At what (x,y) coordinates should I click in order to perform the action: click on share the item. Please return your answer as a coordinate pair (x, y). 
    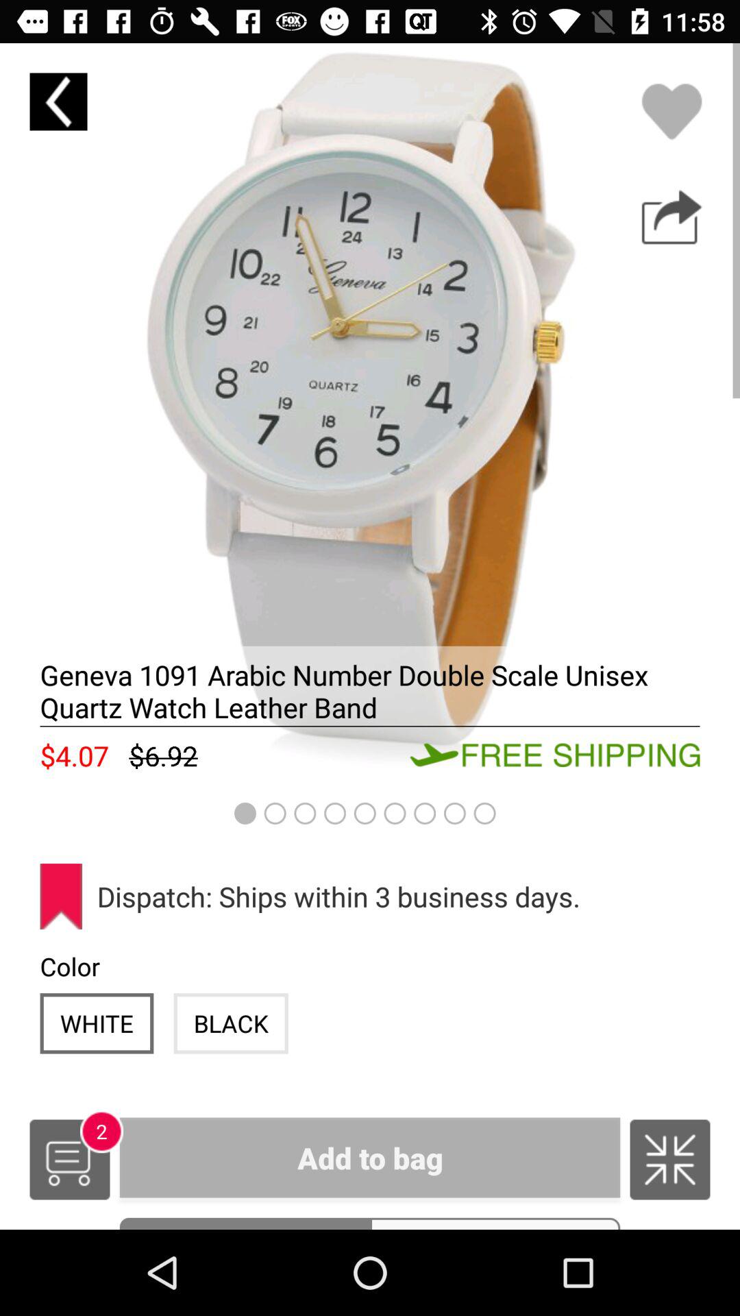
    Looking at the image, I should click on (671, 217).